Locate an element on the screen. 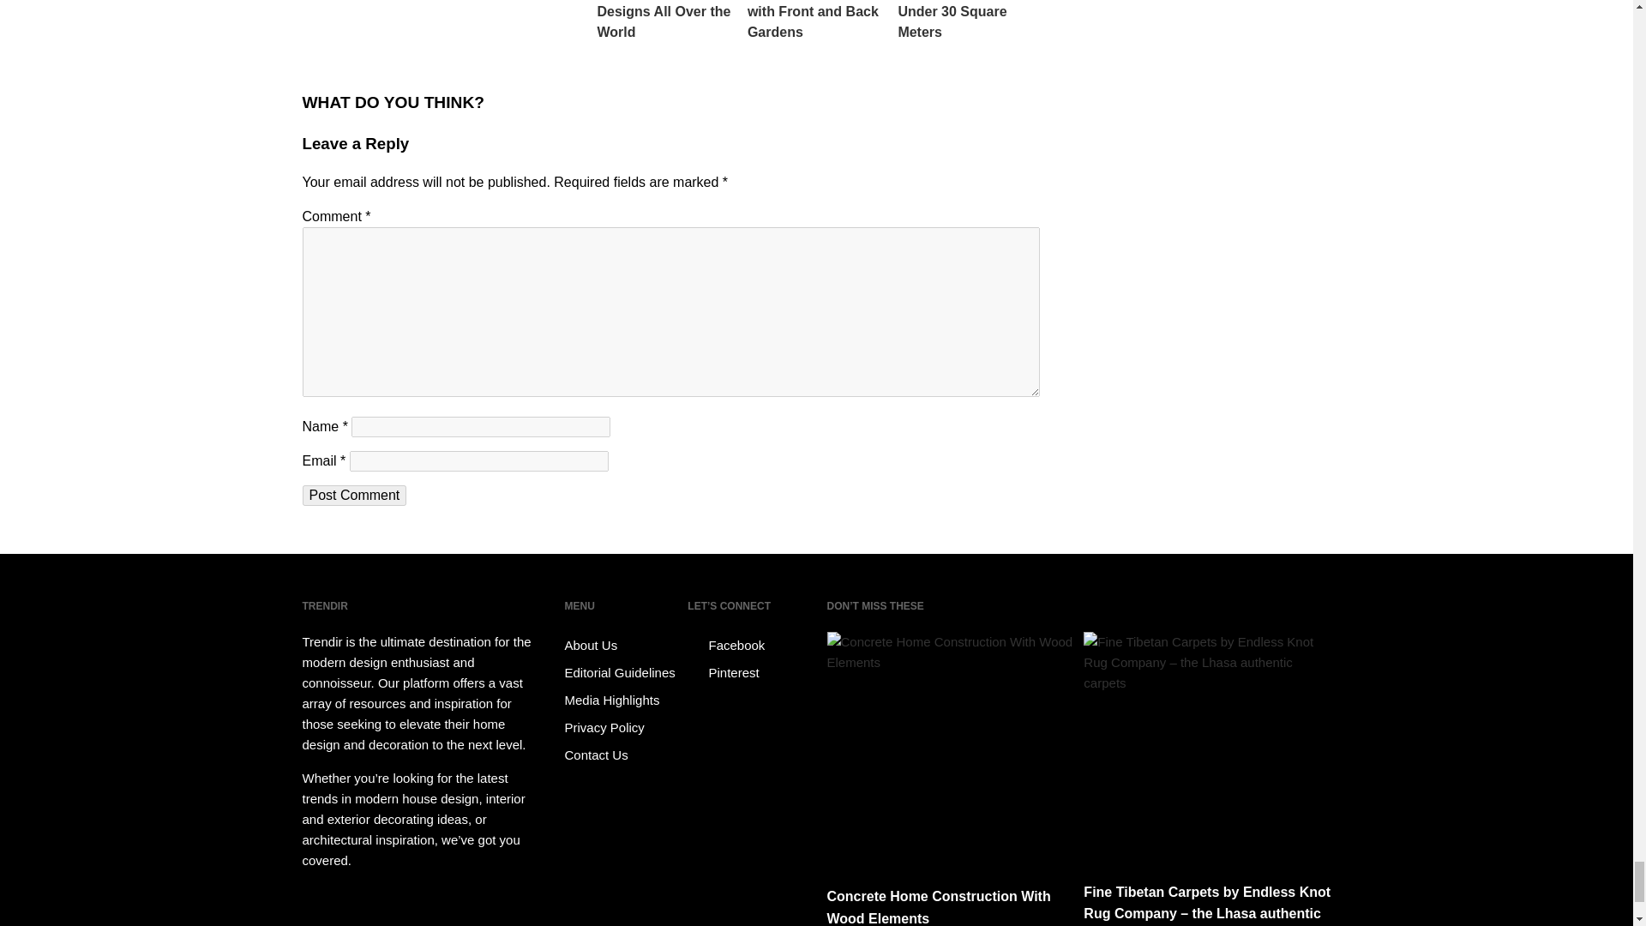 The width and height of the screenshot is (1646, 926). About Us - Trendir is located at coordinates (623, 645).